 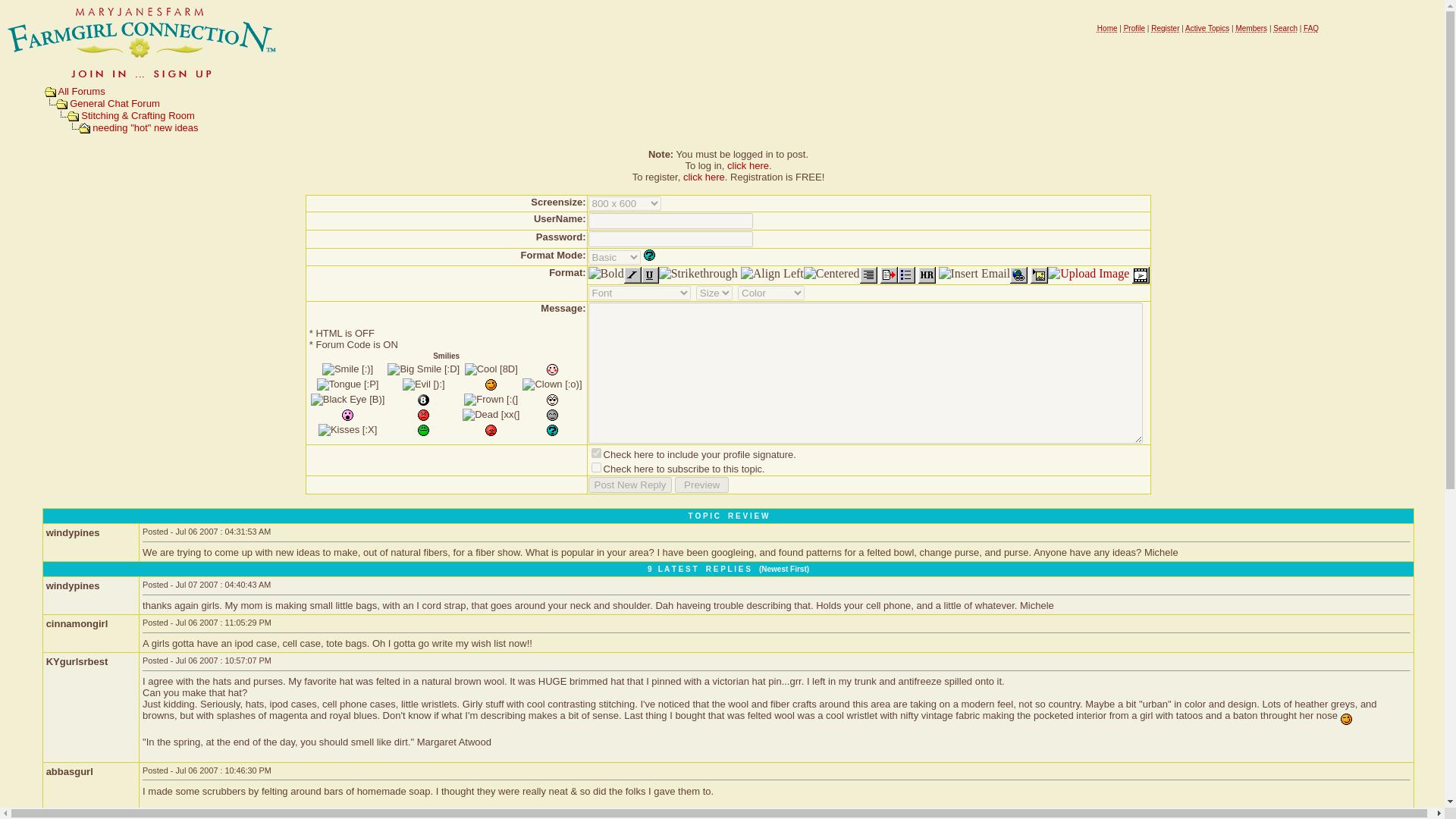 I want to click on Edit your personal profile..., so click(x=1134, y=29).